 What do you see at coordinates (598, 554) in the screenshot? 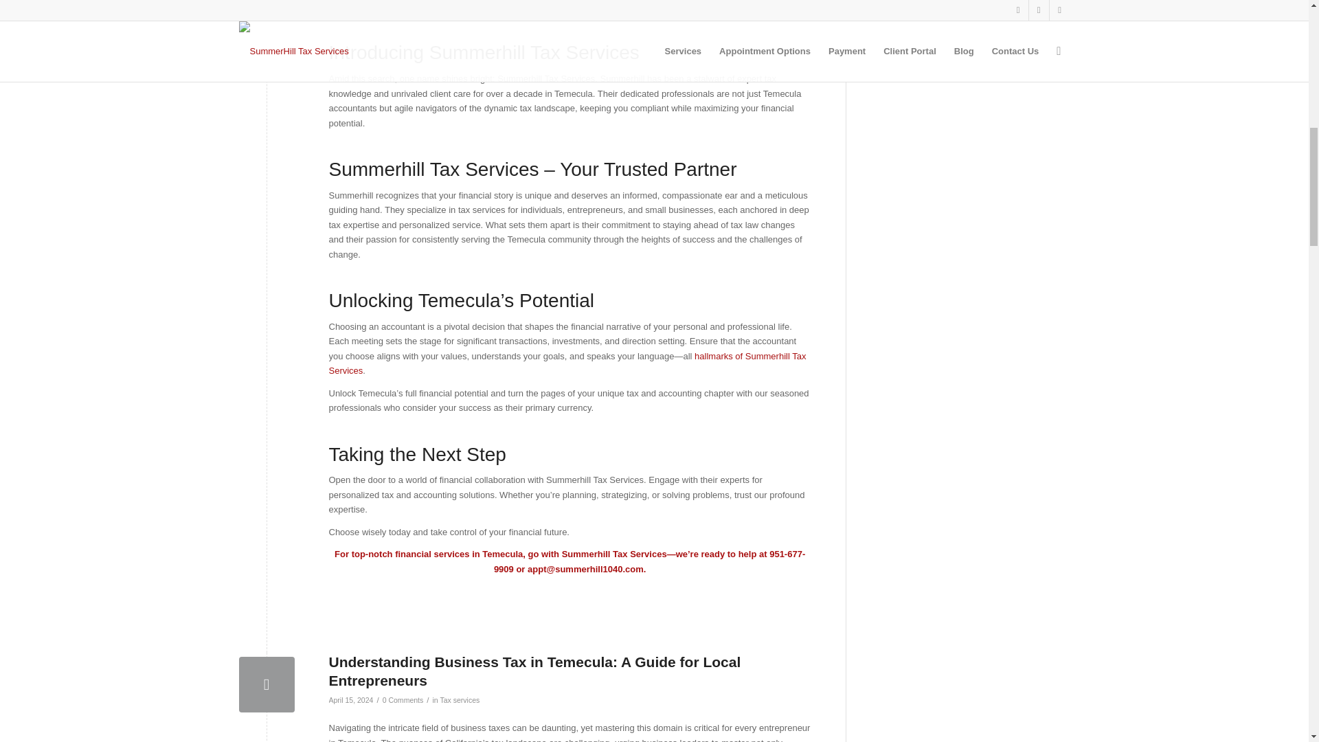
I see `go with Summerhill Tax Services` at bounding box center [598, 554].